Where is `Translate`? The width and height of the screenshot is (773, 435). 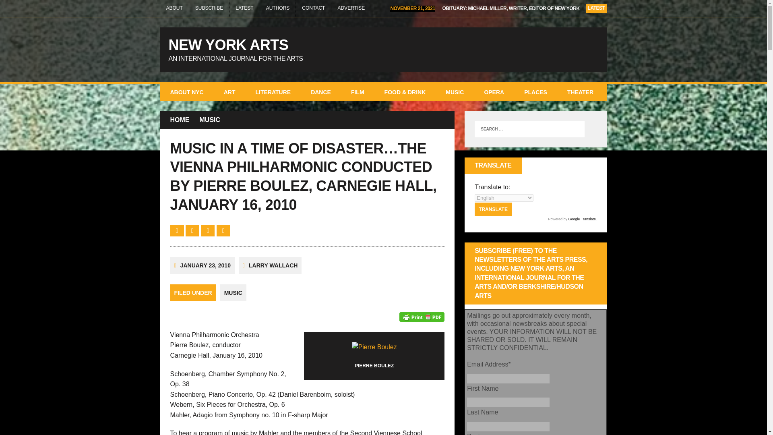 Translate is located at coordinates (493, 209).